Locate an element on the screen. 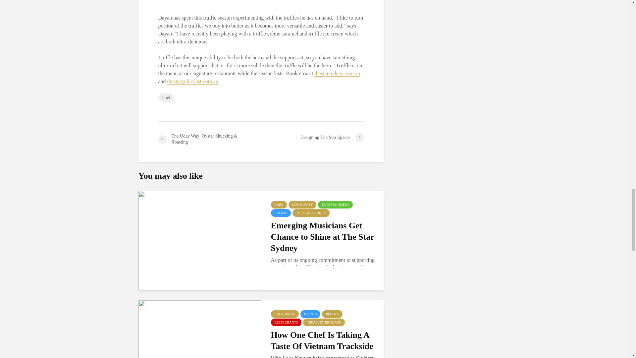 The image size is (636, 358). Chef is located at coordinates (166, 97).